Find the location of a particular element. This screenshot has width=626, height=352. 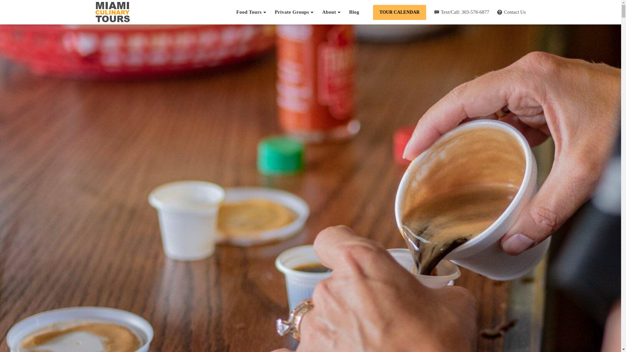

About is located at coordinates (332, 12).